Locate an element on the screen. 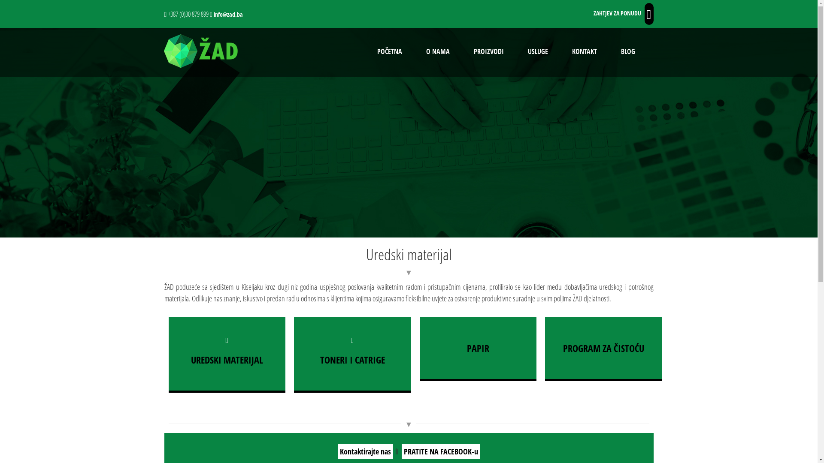 The height and width of the screenshot is (463, 824). info@zad.ba is located at coordinates (228, 15).